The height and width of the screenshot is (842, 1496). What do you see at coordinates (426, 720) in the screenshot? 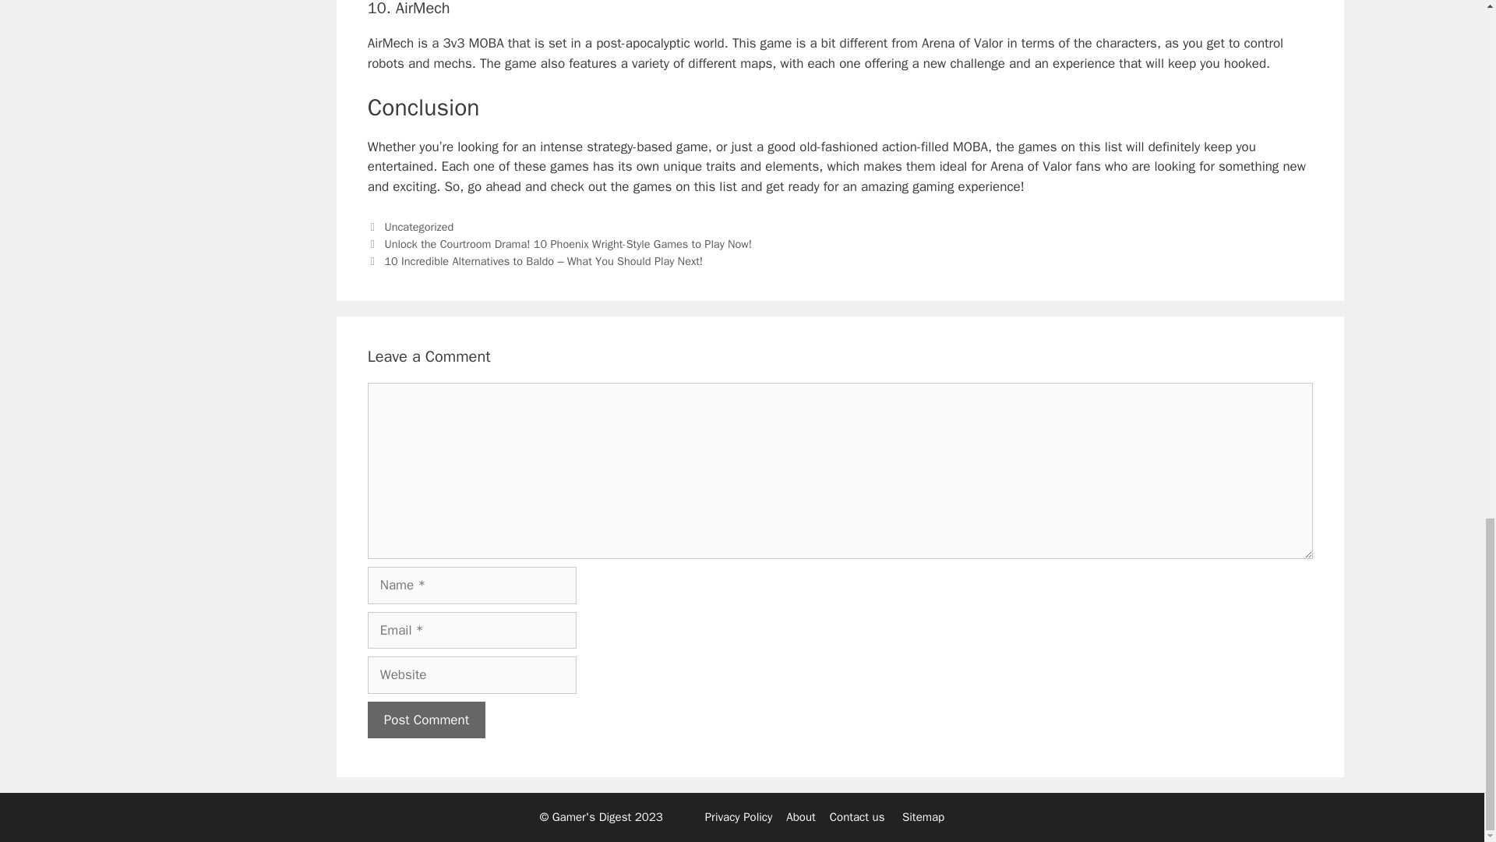
I see `Post Comment` at bounding box center [426, 720].